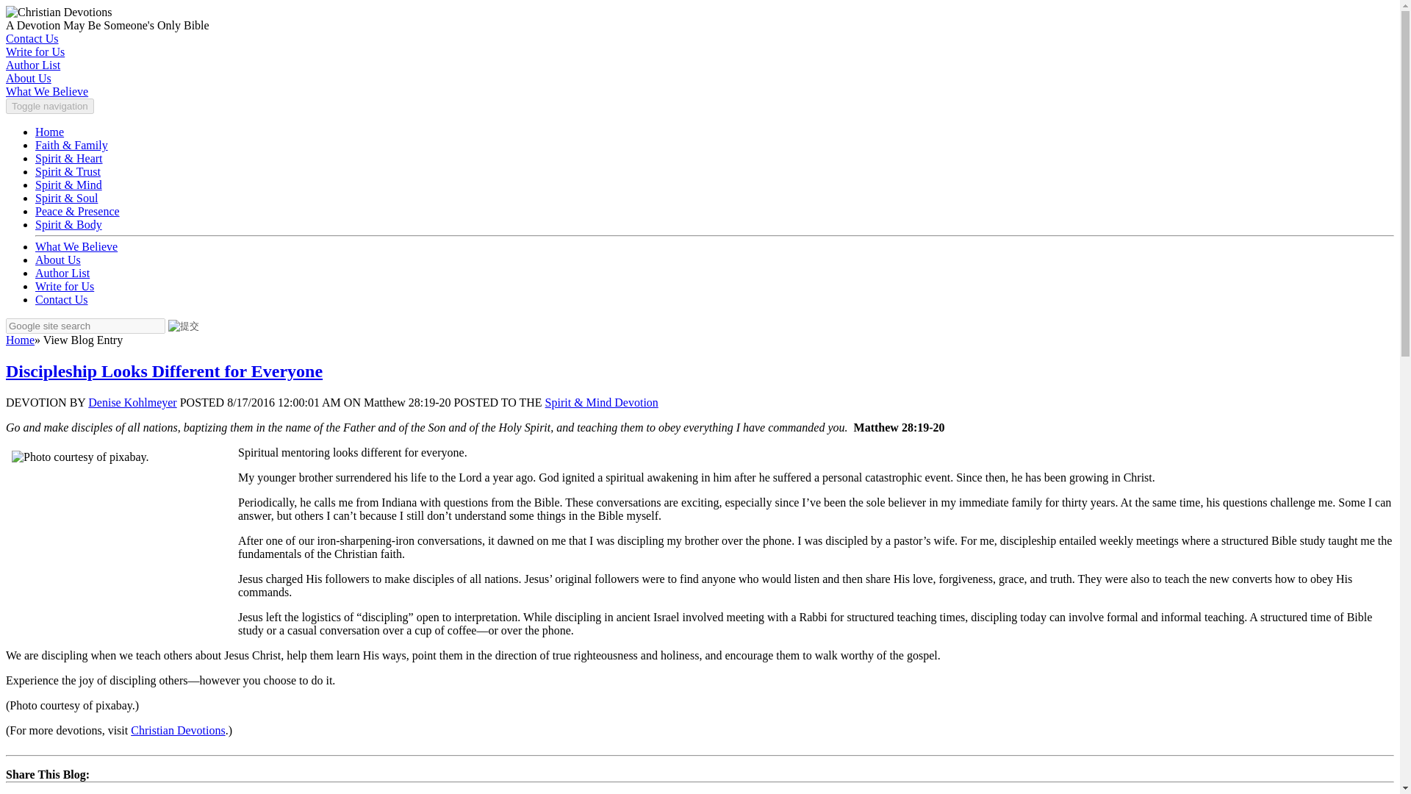 Image resolution: width=1411 pixels, height=794 pixels. Describe the element at coordinates (49, 131) in the screenshot. I see `Home` at that location.